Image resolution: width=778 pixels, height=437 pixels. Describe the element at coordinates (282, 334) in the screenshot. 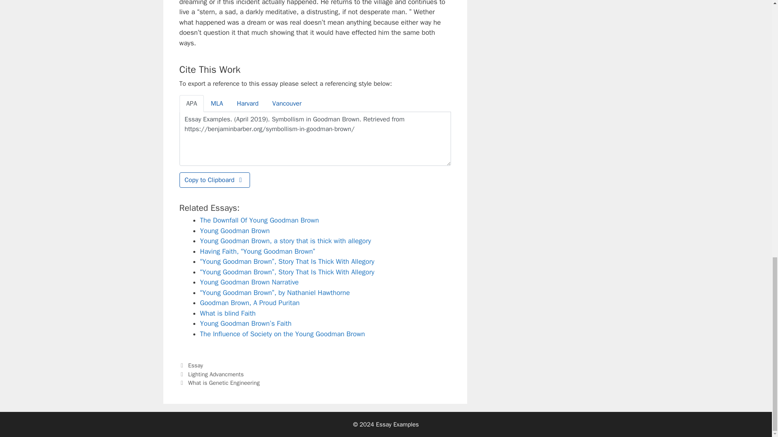

I see `The Influence of Society on the Young Goodman Brown` at that location.